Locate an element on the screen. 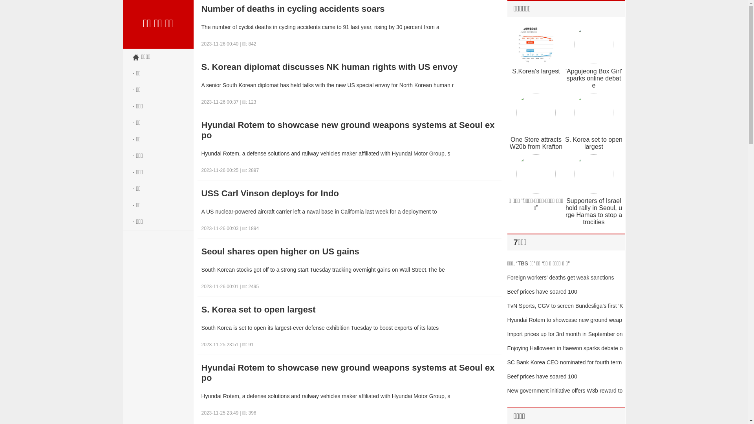  Foreign workers' deaths get weak sanctions is located at coordinates (561, 278).